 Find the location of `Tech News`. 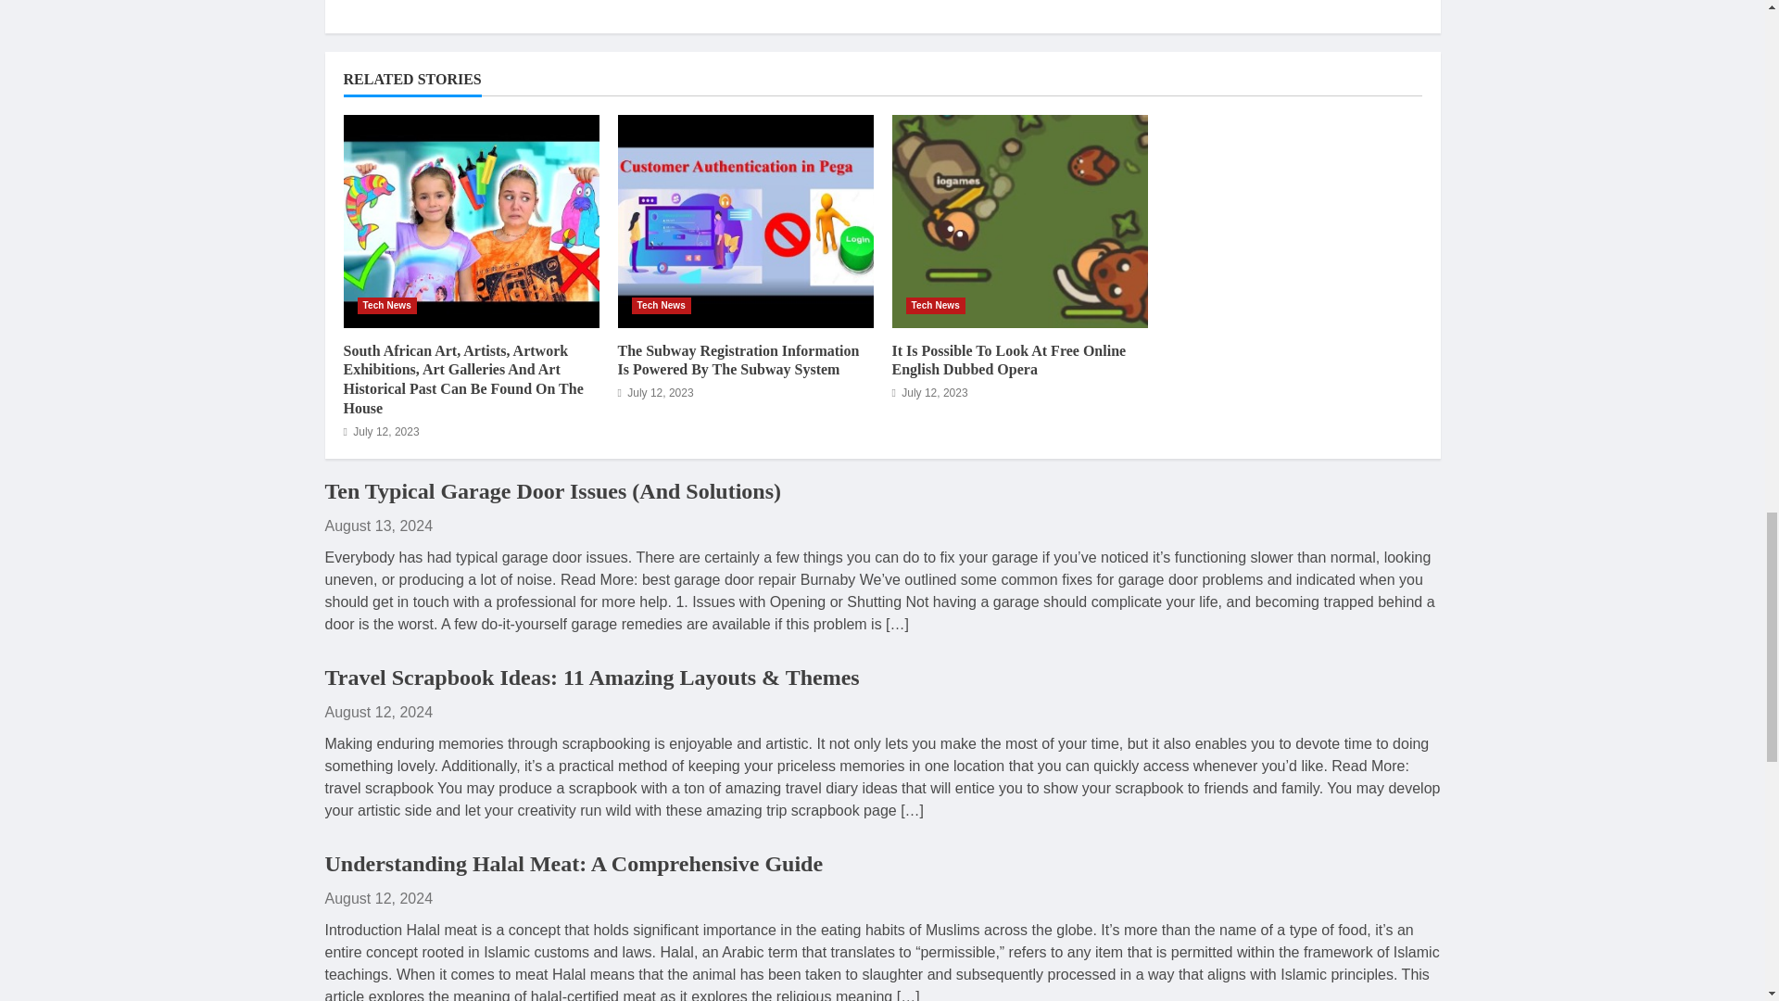

Tech News is located at coordinates (386, 306).